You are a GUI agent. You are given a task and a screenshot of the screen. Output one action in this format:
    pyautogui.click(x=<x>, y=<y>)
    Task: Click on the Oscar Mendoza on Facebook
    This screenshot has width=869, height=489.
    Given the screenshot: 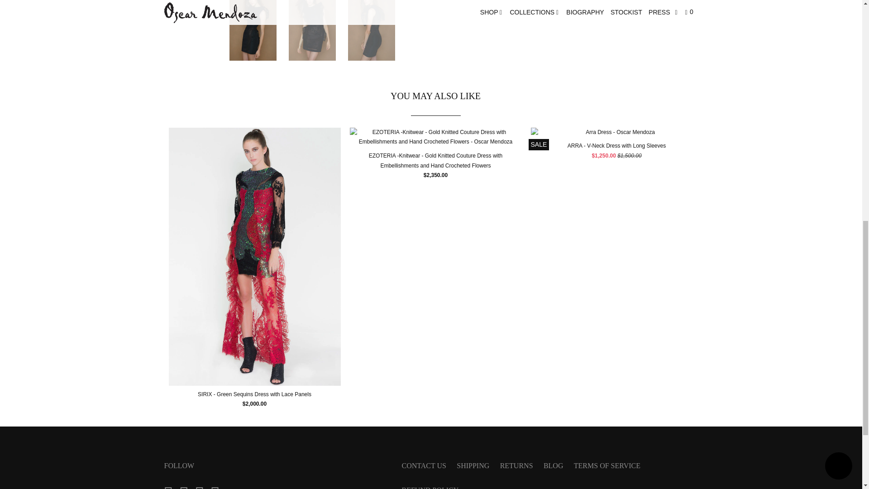 What is the action you would take?
    pyautogui.click(x=171, y=486)
    